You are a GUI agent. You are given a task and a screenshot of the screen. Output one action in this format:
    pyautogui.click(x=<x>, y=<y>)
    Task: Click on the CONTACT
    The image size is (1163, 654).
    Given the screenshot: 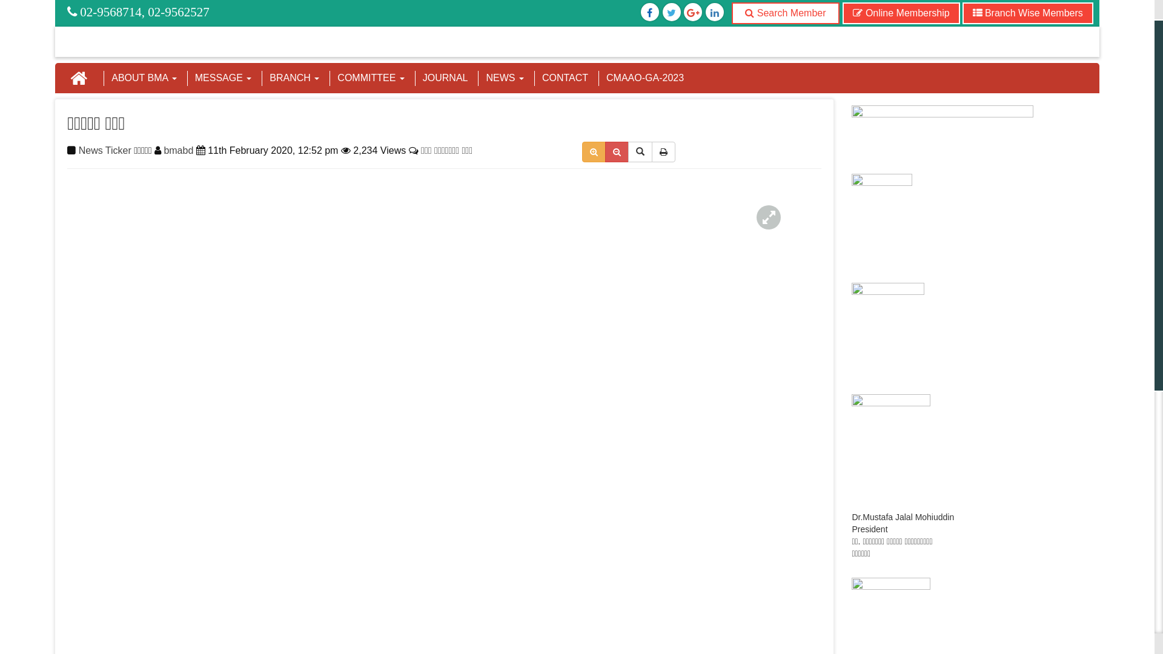 What is the action you would take?
    pyautogui.click(x=565, y=78)
    